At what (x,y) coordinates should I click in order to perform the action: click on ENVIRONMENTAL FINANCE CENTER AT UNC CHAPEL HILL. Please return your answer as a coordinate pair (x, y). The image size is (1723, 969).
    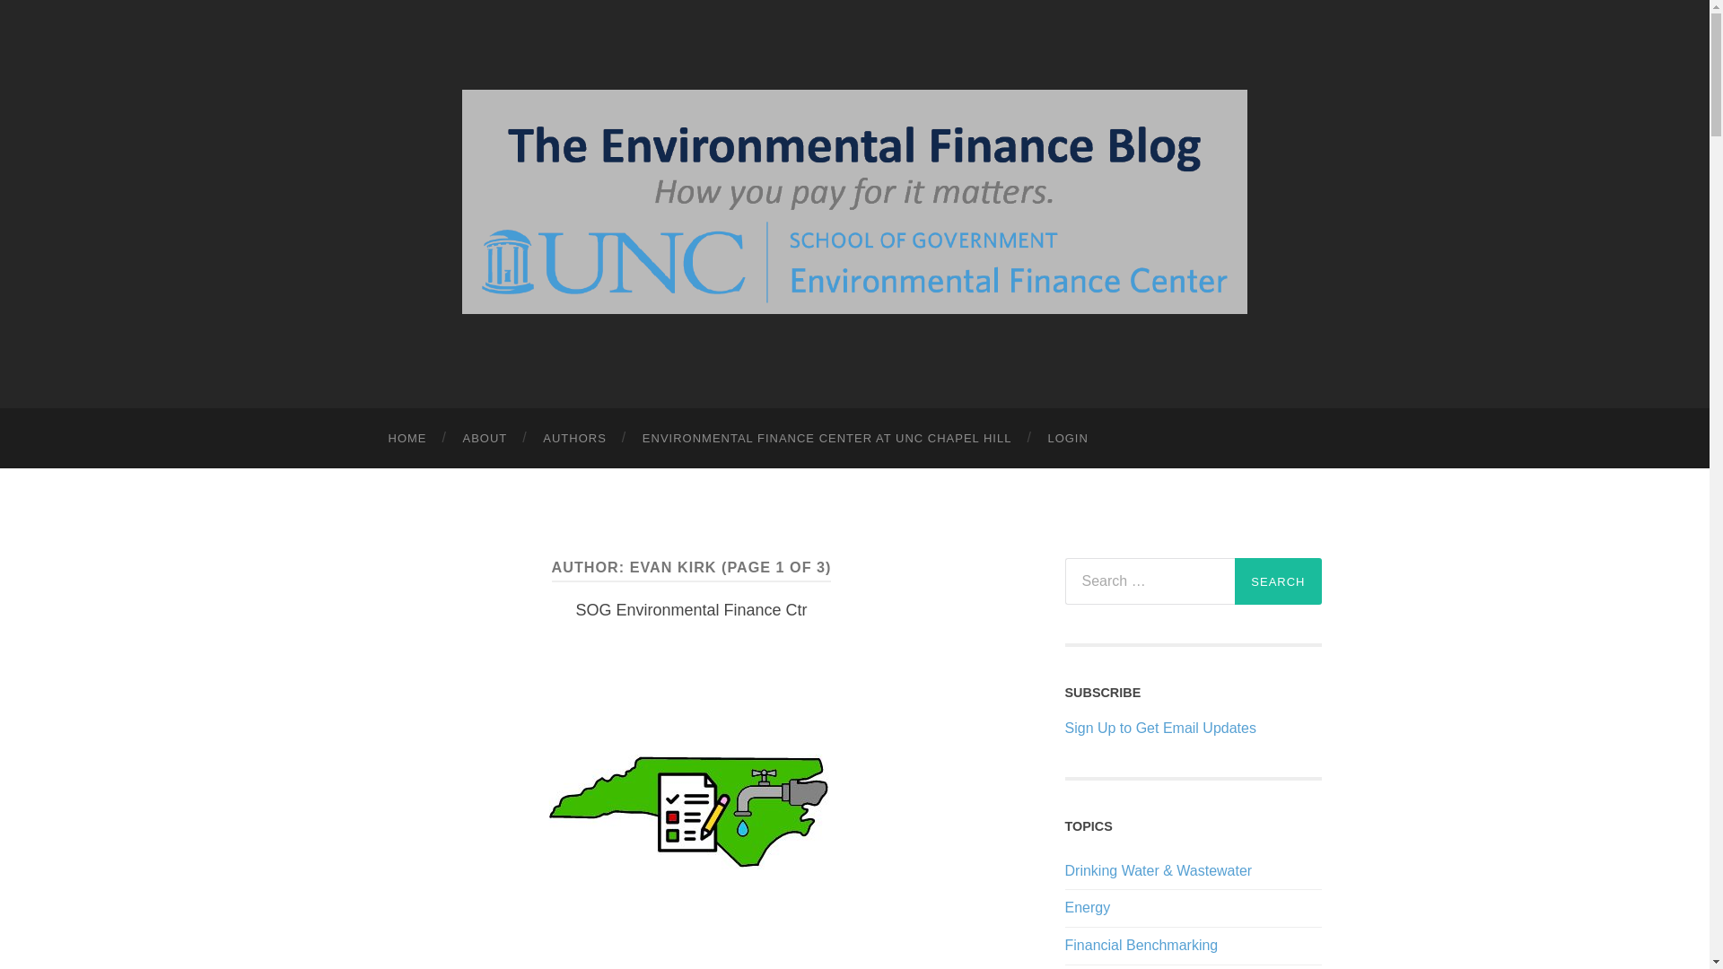
    Looking at the image, I should click on (827, 438).